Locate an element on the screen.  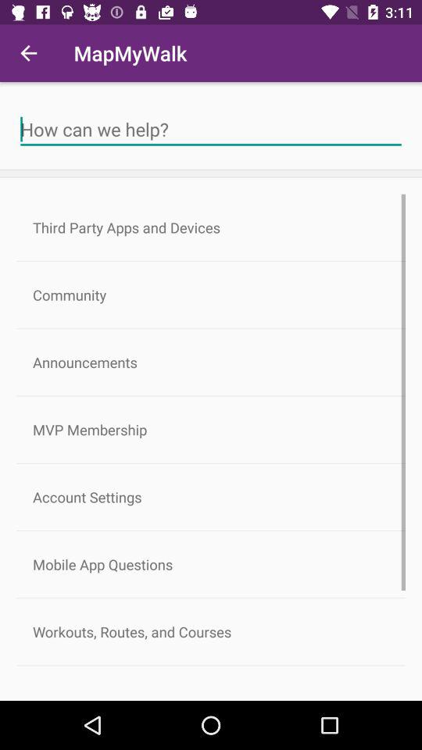
click icon above community item is located at coordinates (211, 227).